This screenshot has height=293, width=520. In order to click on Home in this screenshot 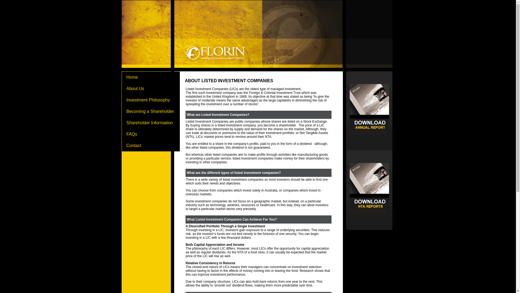, I will do `click(151, 77)`.